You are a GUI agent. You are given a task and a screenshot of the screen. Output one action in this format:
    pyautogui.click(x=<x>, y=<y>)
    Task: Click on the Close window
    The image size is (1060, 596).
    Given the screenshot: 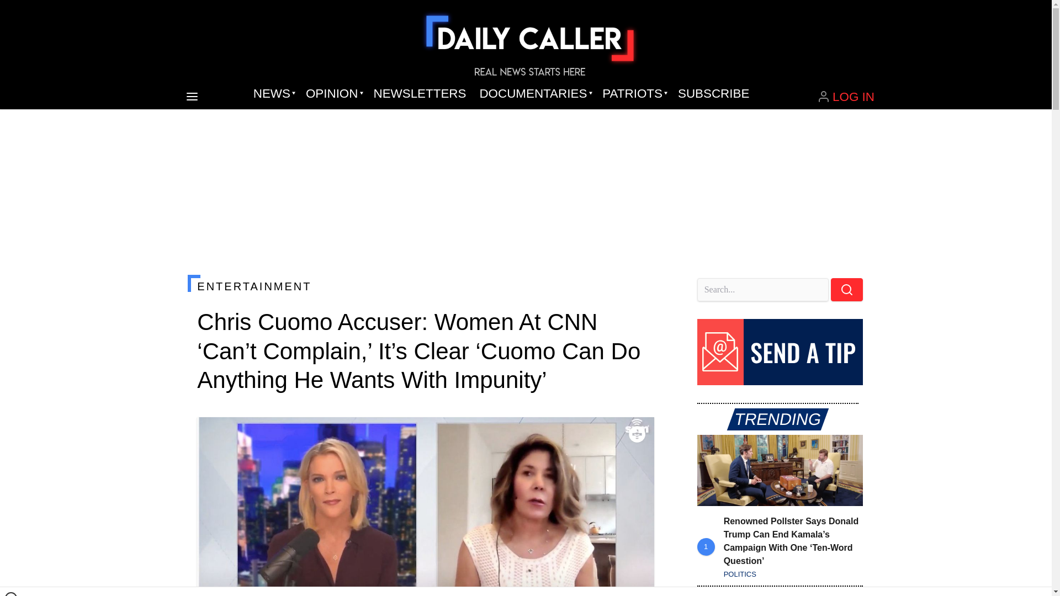 What is the action you would take?
    pyautogui.click(x=11, y=594)
    